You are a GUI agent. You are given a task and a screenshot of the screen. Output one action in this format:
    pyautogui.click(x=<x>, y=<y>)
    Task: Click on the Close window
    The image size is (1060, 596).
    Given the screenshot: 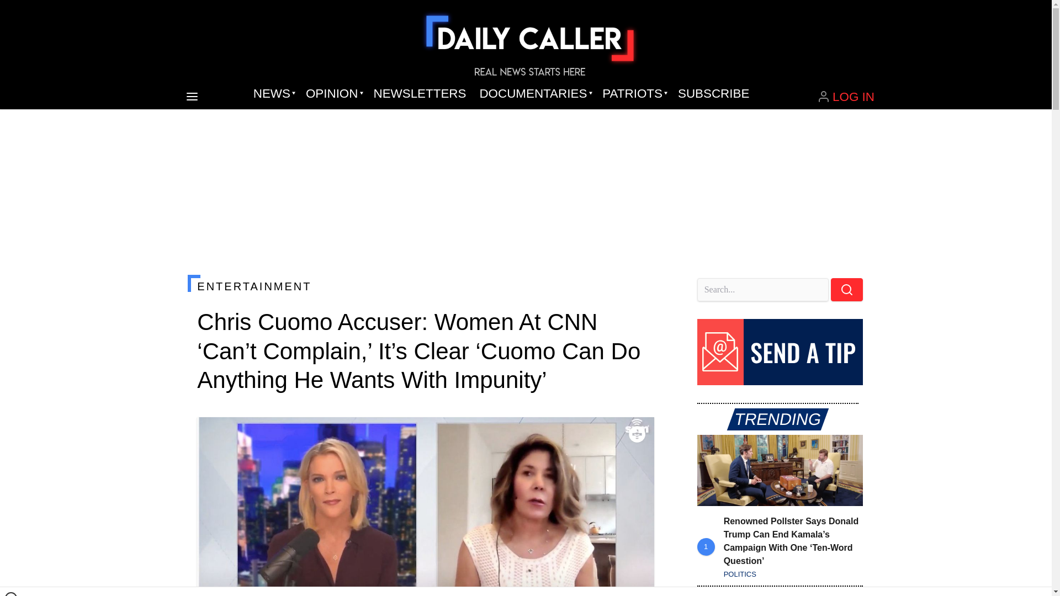 What is the action you would take?
    pyautogui.click(x=11, y=594)
    